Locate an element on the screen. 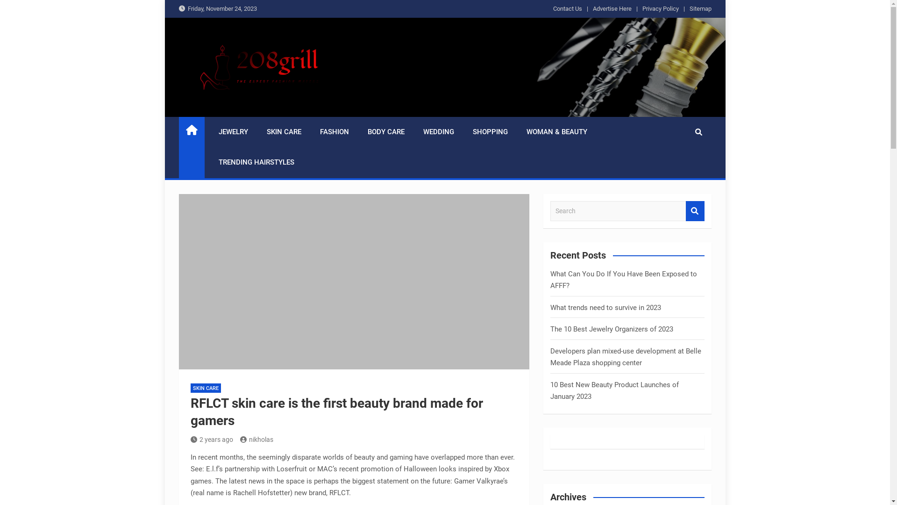 Image resolution: width=897 pixels, height=505 pixels. SKIN CARE is located at coordinates (284, 132).